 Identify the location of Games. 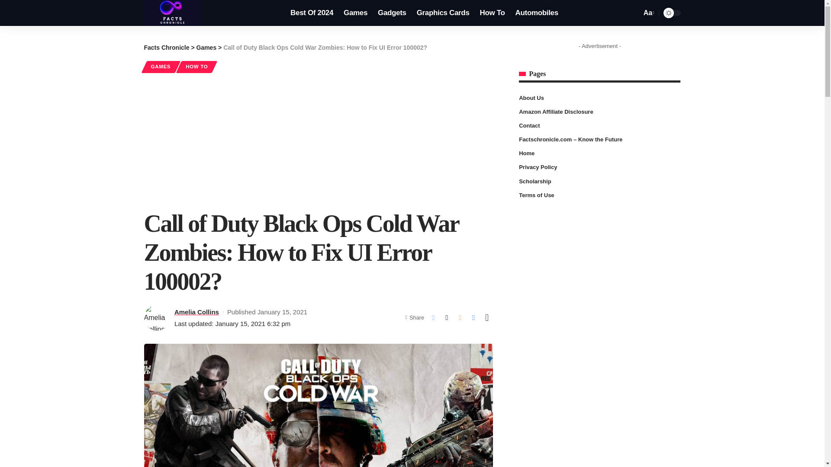
(355, 13).